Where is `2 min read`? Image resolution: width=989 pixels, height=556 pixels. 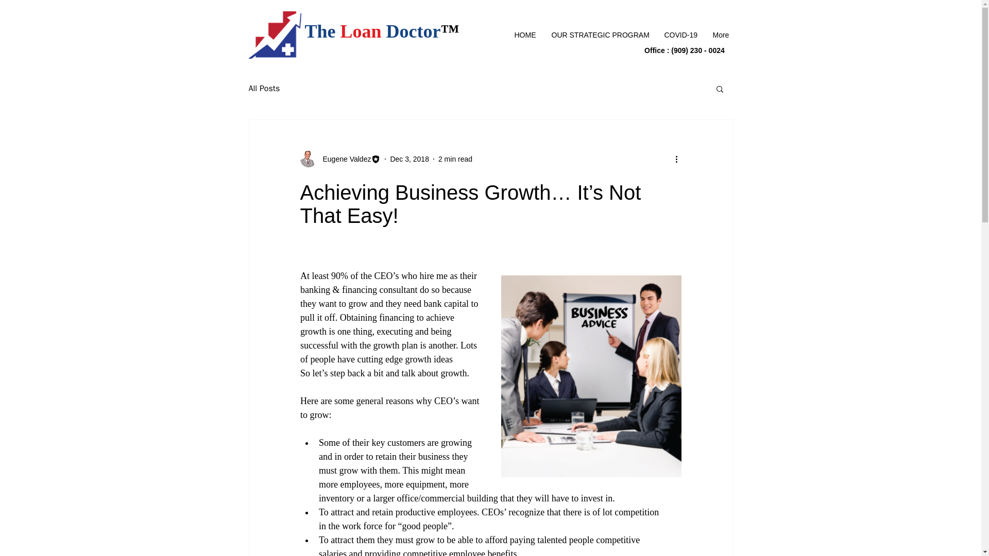
2 min read is located at coordinates (455, 159).